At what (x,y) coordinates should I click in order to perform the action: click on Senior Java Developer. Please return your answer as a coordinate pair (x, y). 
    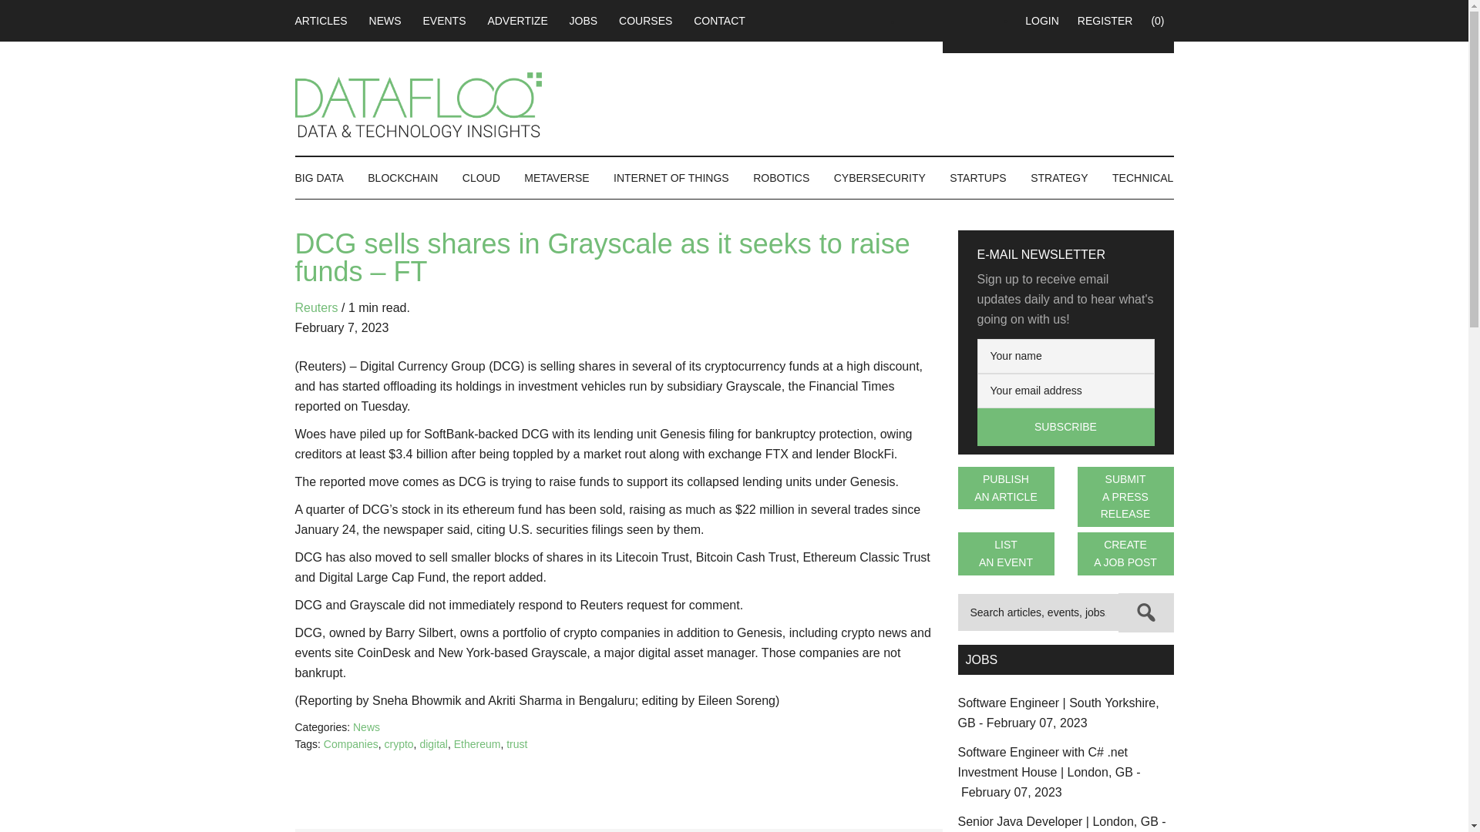
    Looking at the image, I should click on (1061, 824).